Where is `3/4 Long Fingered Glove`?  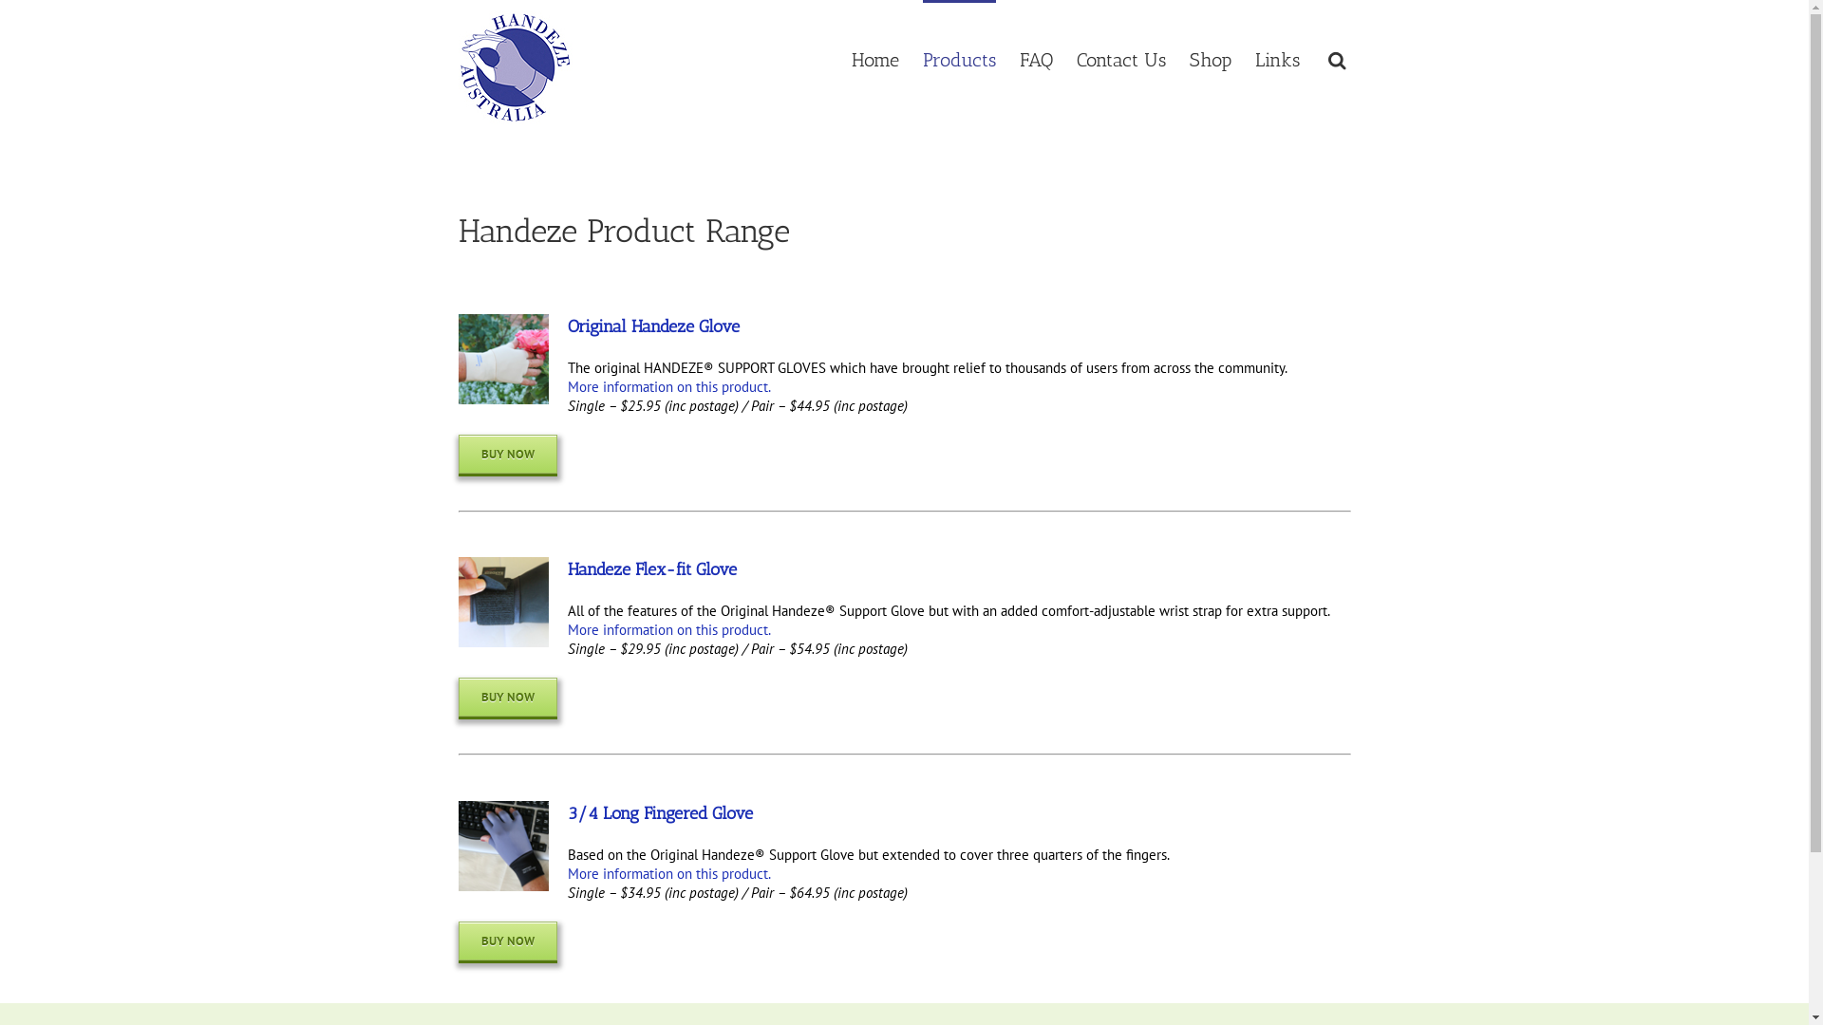 3/4 Long Fingered Glove is located at coordinates (661, 813).